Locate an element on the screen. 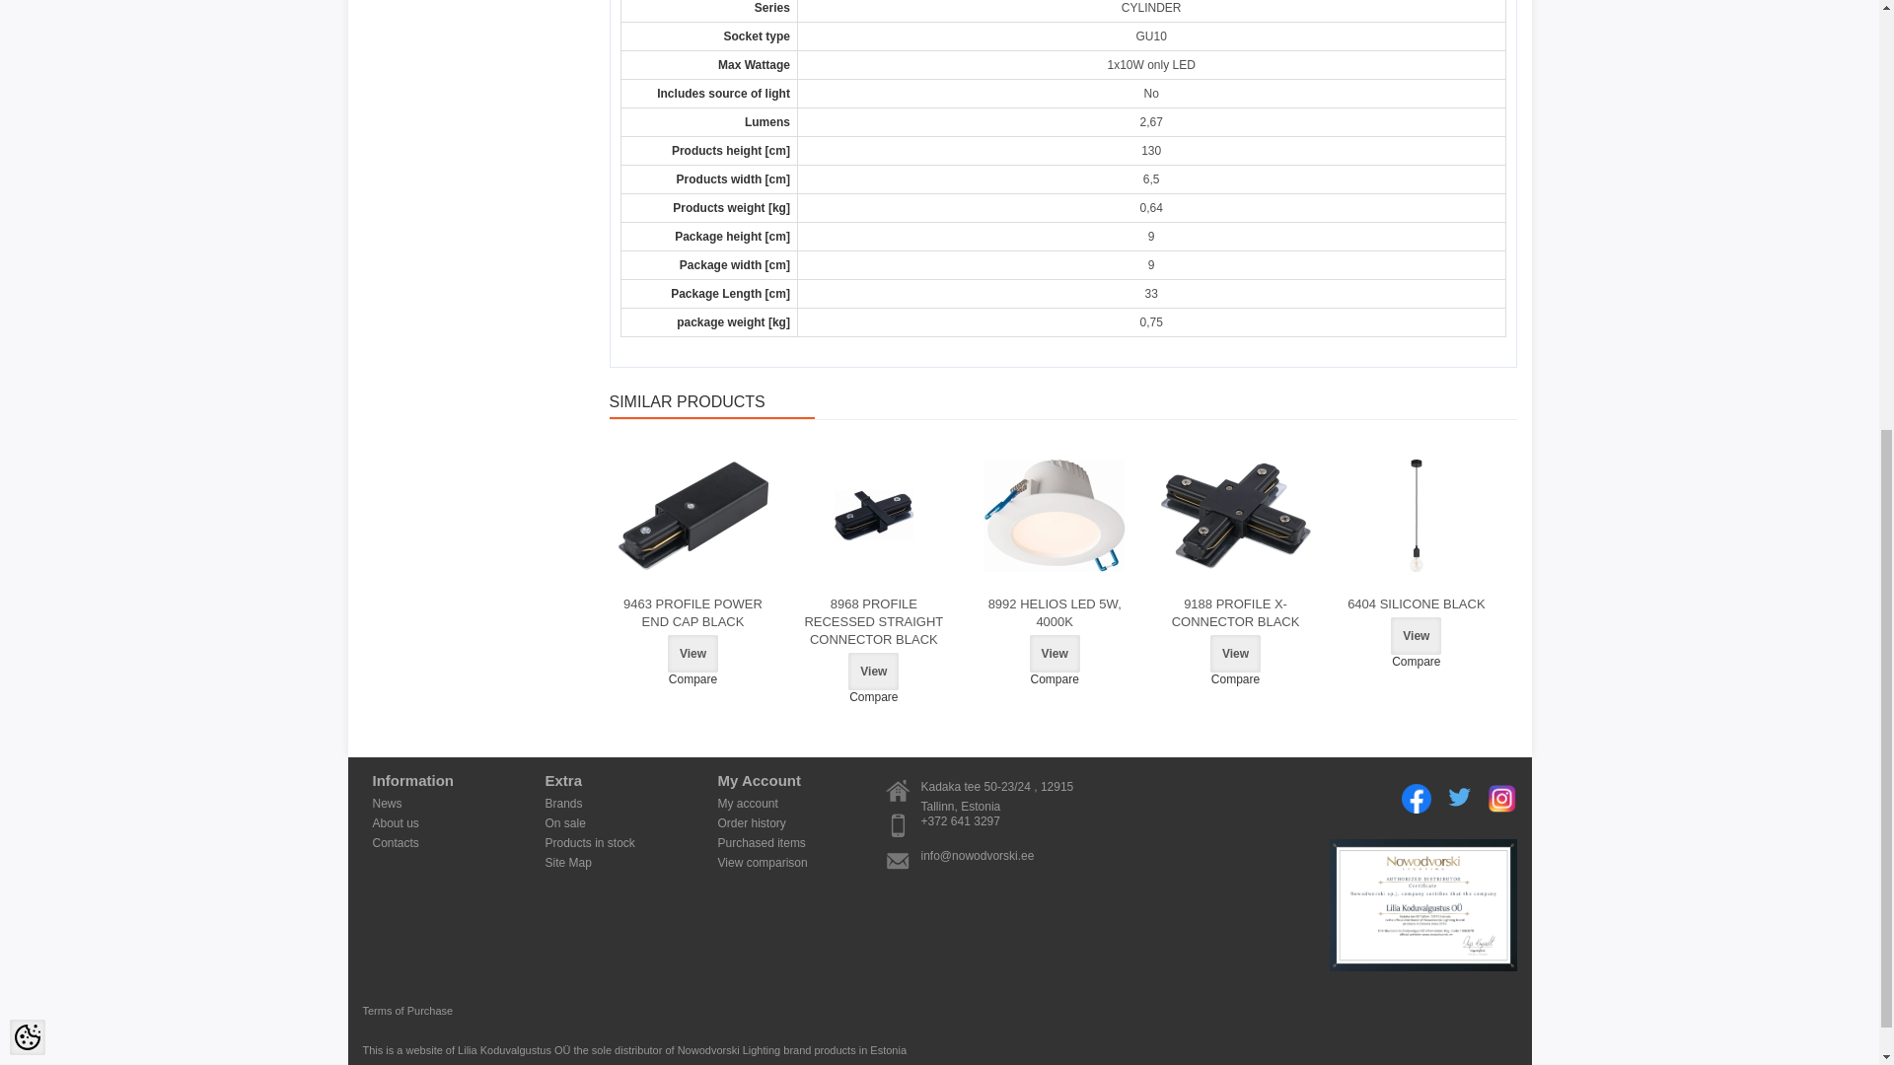  Compare is located at coordinates (1054, 678).